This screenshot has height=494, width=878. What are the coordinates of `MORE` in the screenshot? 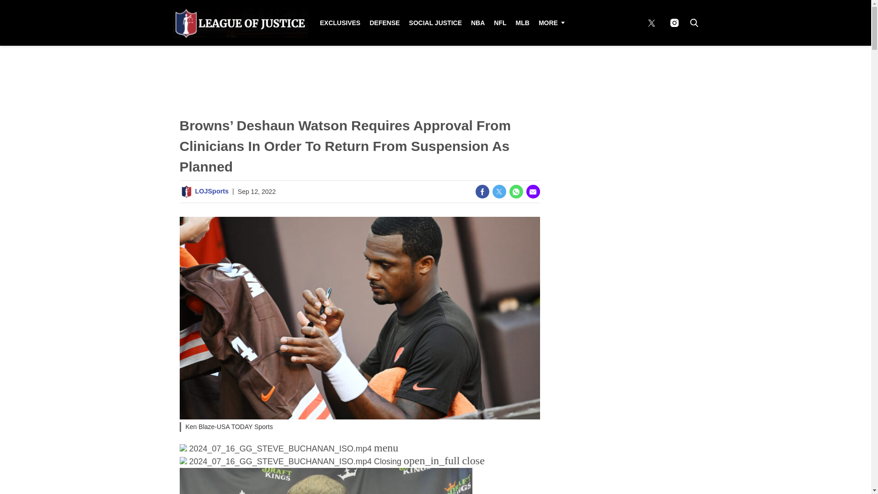 It's located at (551, 23).